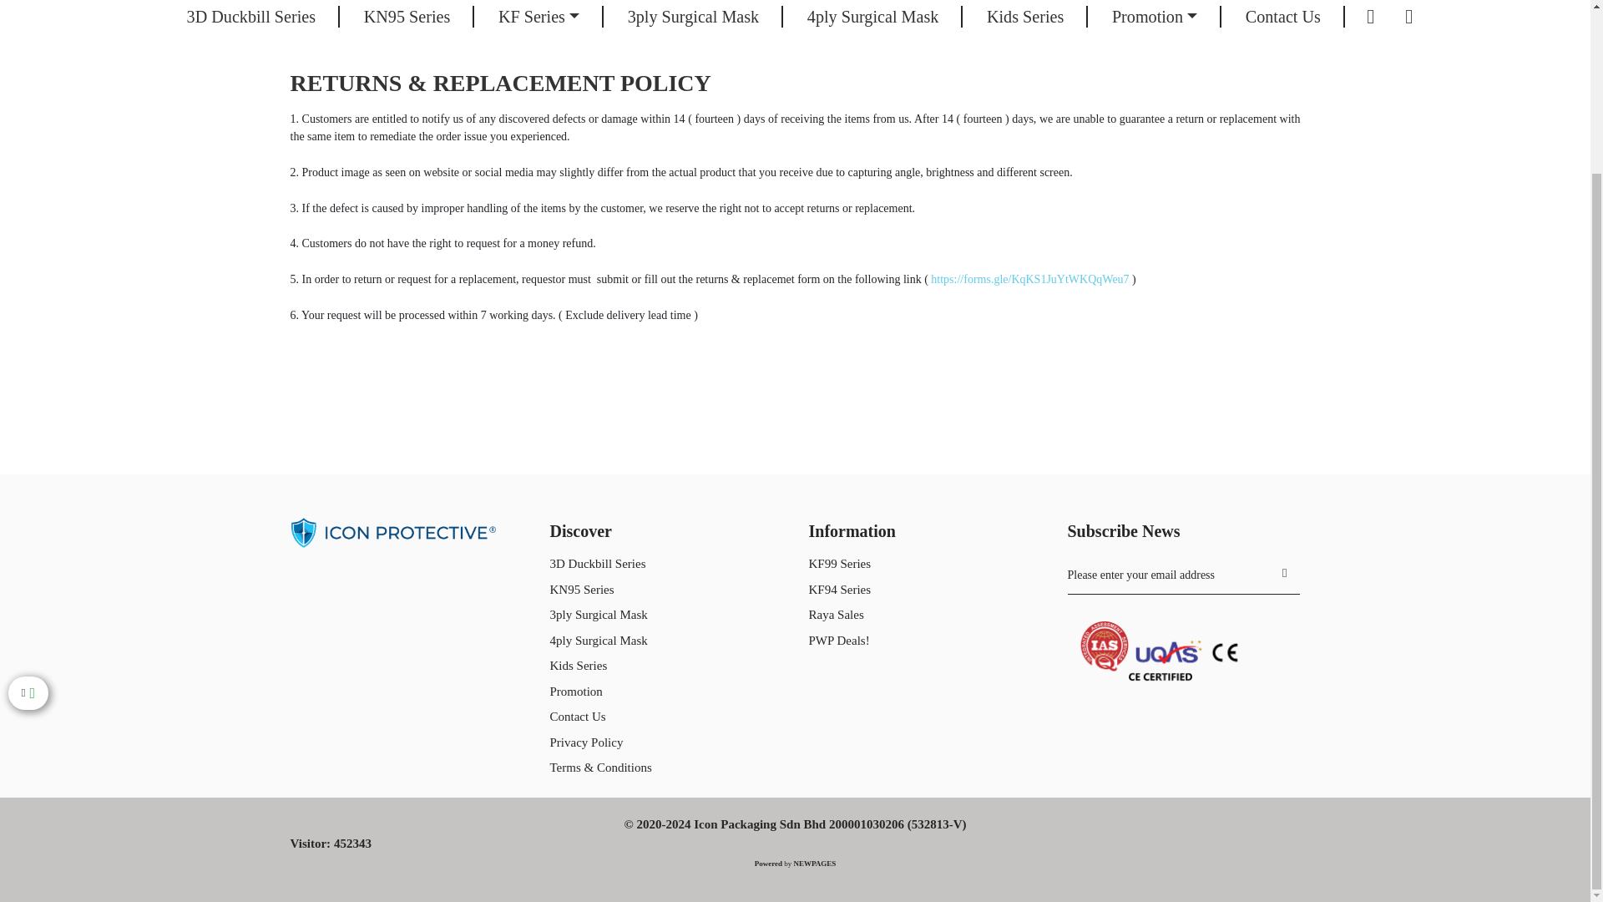 Image resolution: width=1603 pixels, height=902 pixels. I want to click on KF Series, so click(539, 20).